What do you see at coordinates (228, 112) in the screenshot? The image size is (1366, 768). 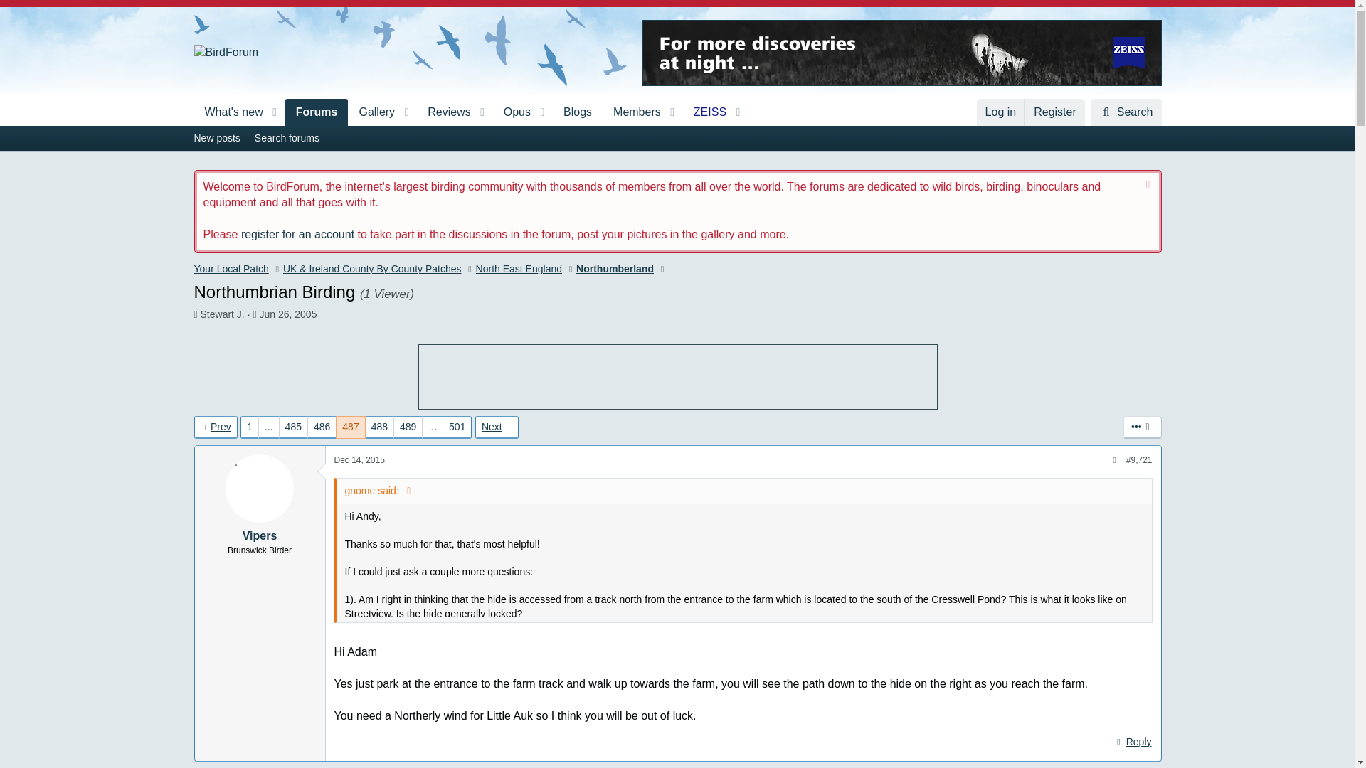 I see `Opus` at bounding box center [228, 112].